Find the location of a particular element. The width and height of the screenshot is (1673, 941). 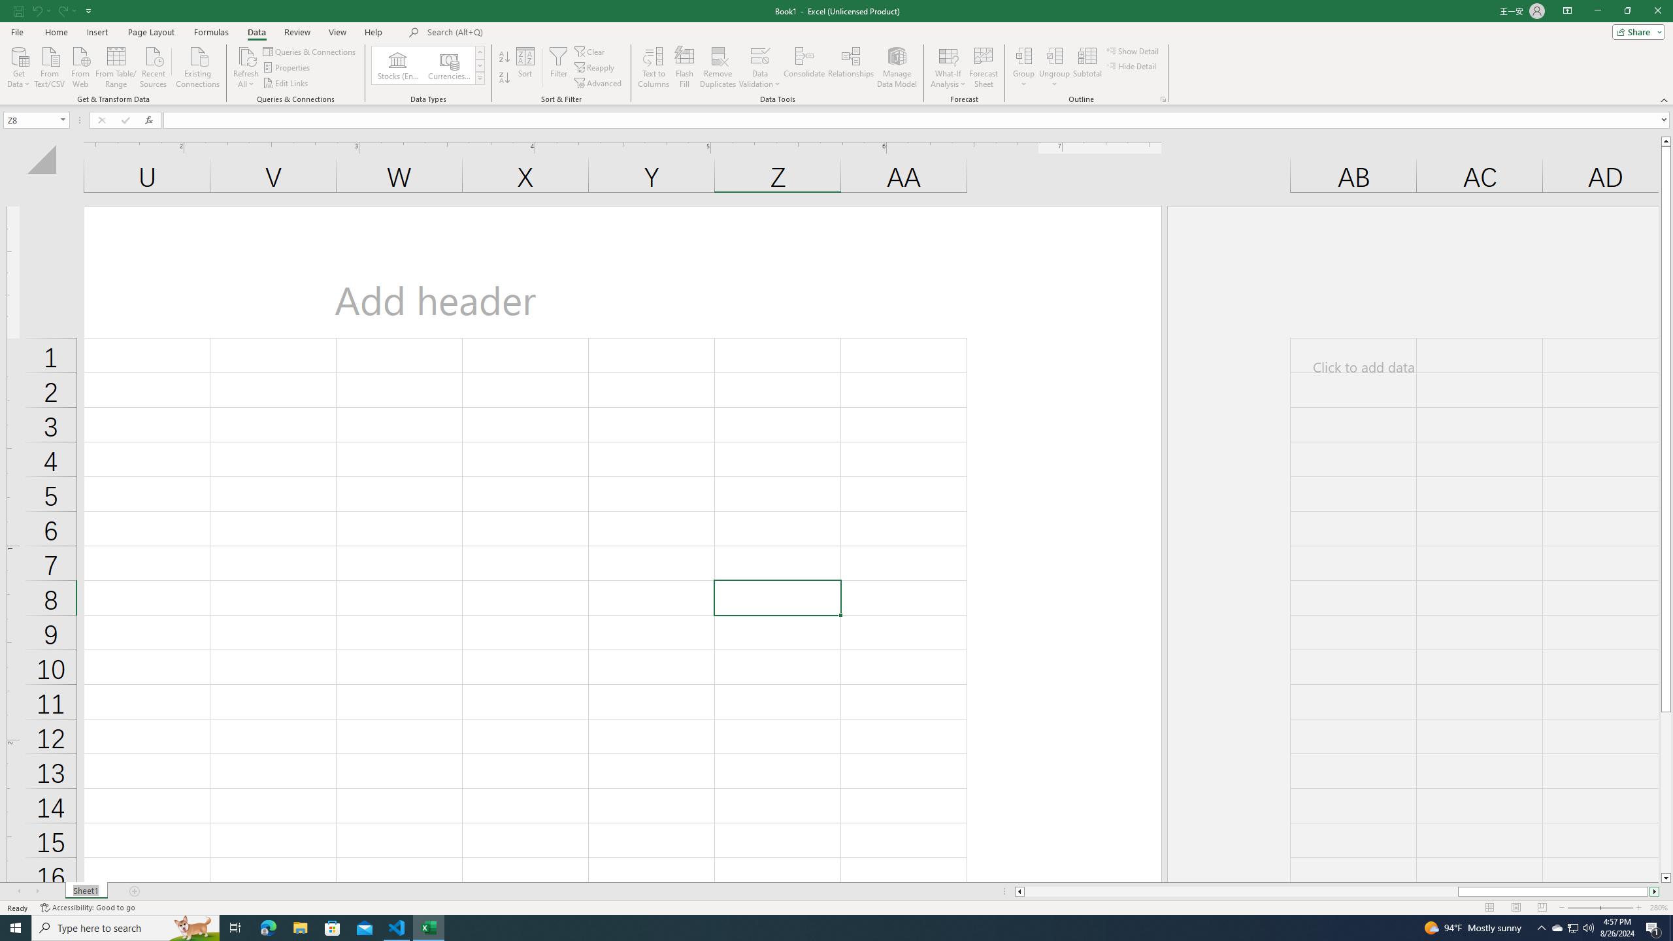

More Options is located at coordinates (1055, 79).